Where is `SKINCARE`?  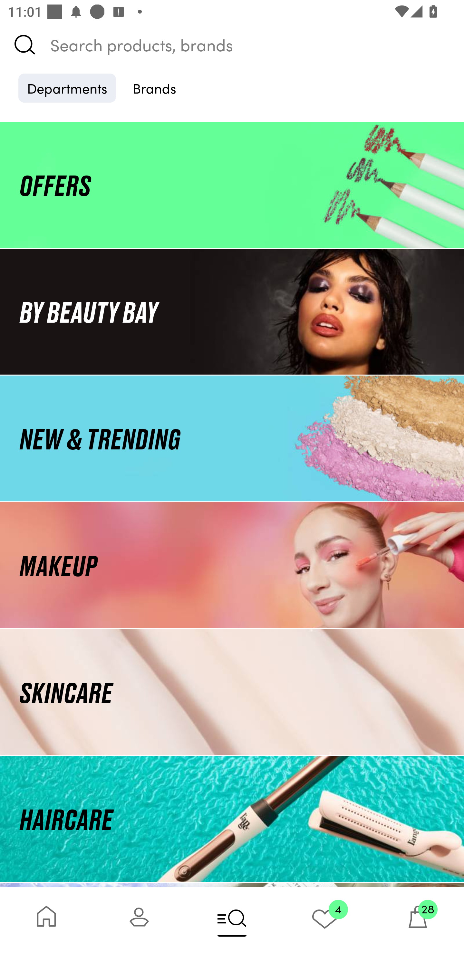
SKINCARE is located at coordinates (232, 692).